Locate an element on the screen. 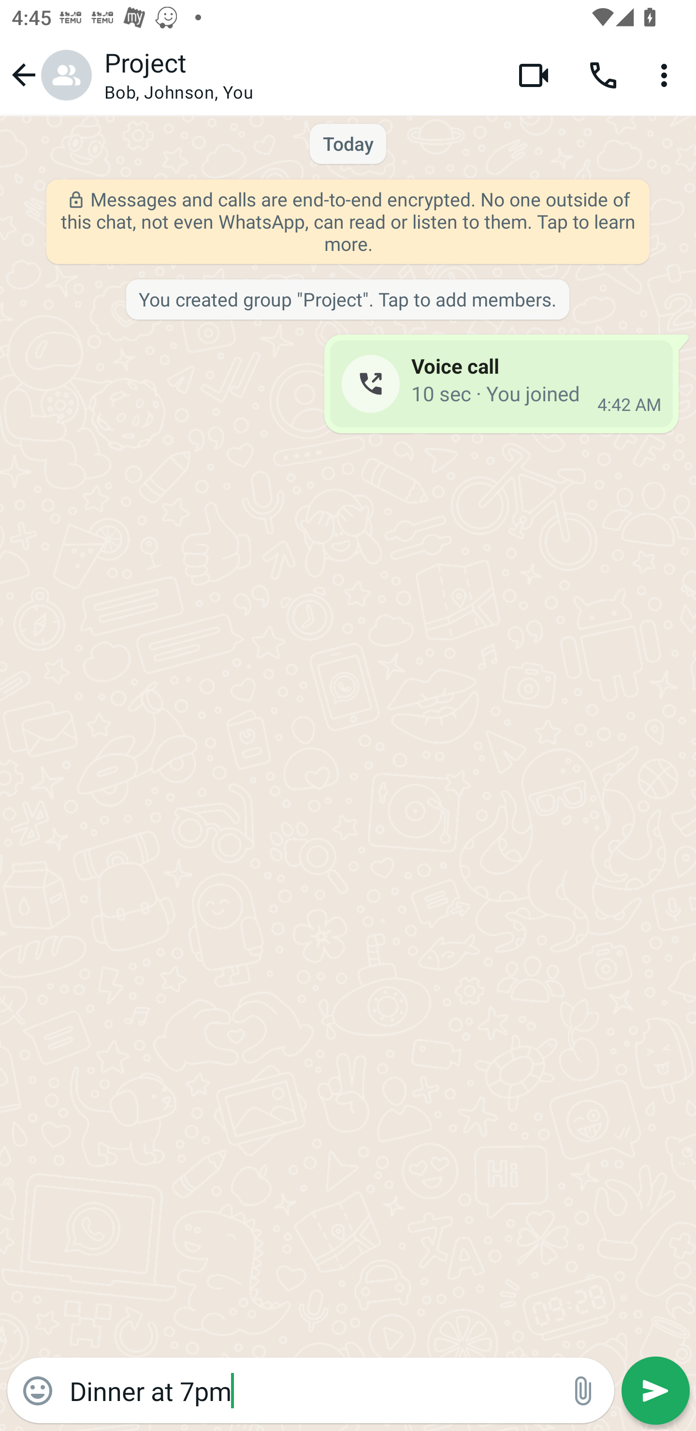 This screenshot has height=1431, width=696. You created group "Project". Tap to add members. is located at coordinates (347, 300).